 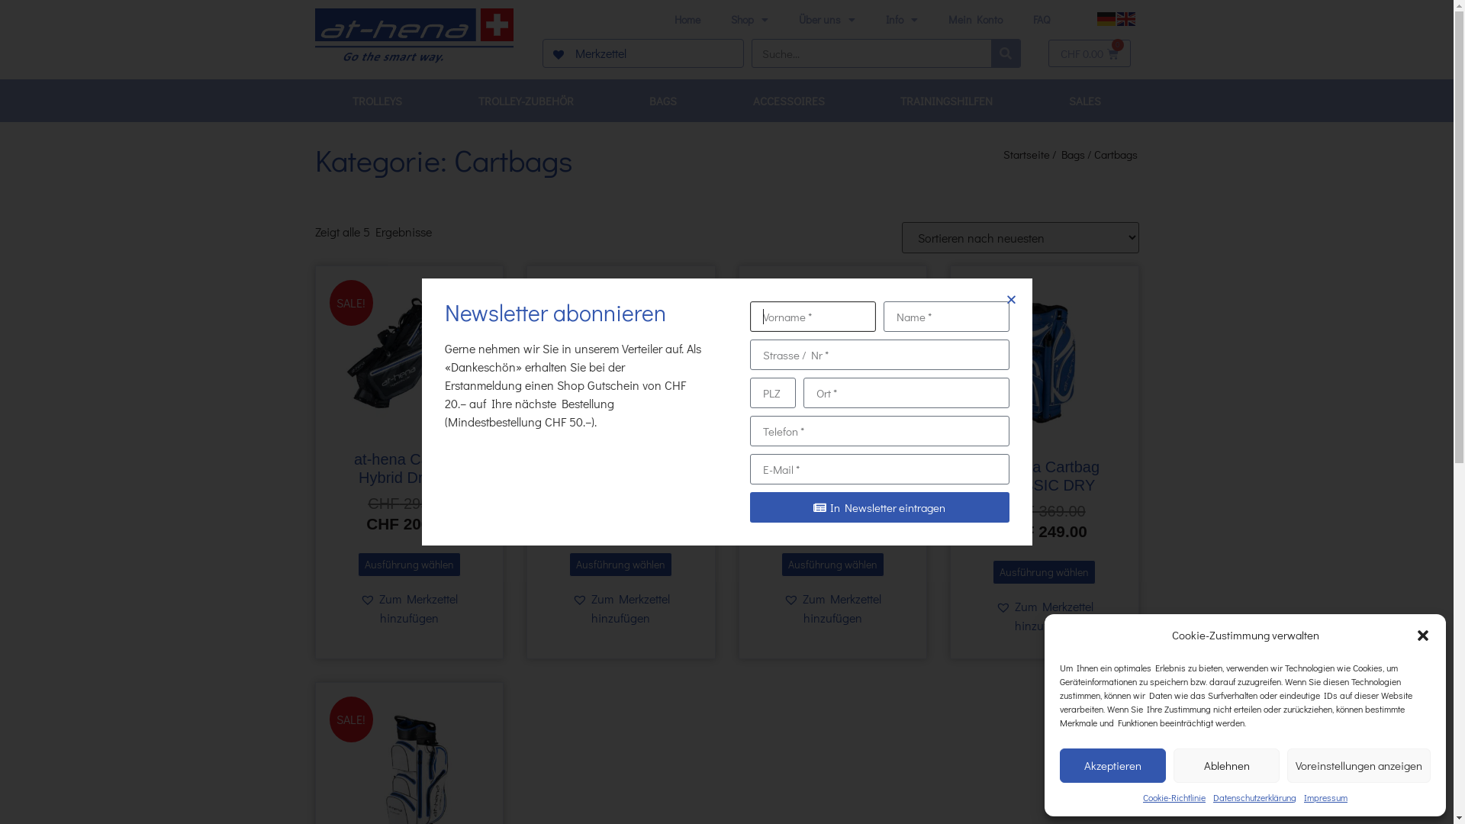 What do you see at coordinates (664, 101) in the screenshot?
I see `BAGS` at bounding box center [664, 101].